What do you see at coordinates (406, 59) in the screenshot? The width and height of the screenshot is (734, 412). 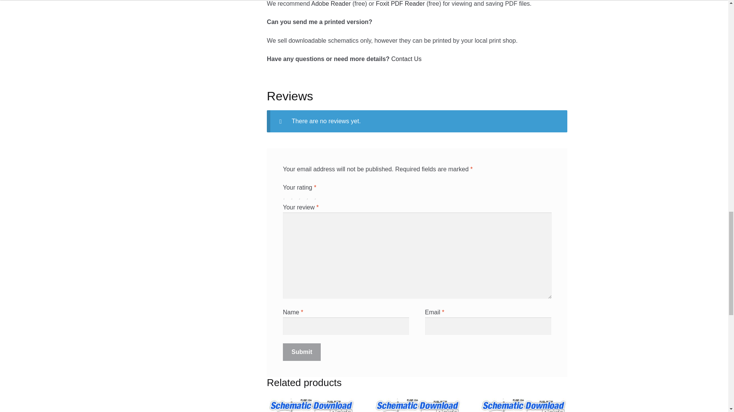 I see `Contact Us` at bounding box center [406, 59].